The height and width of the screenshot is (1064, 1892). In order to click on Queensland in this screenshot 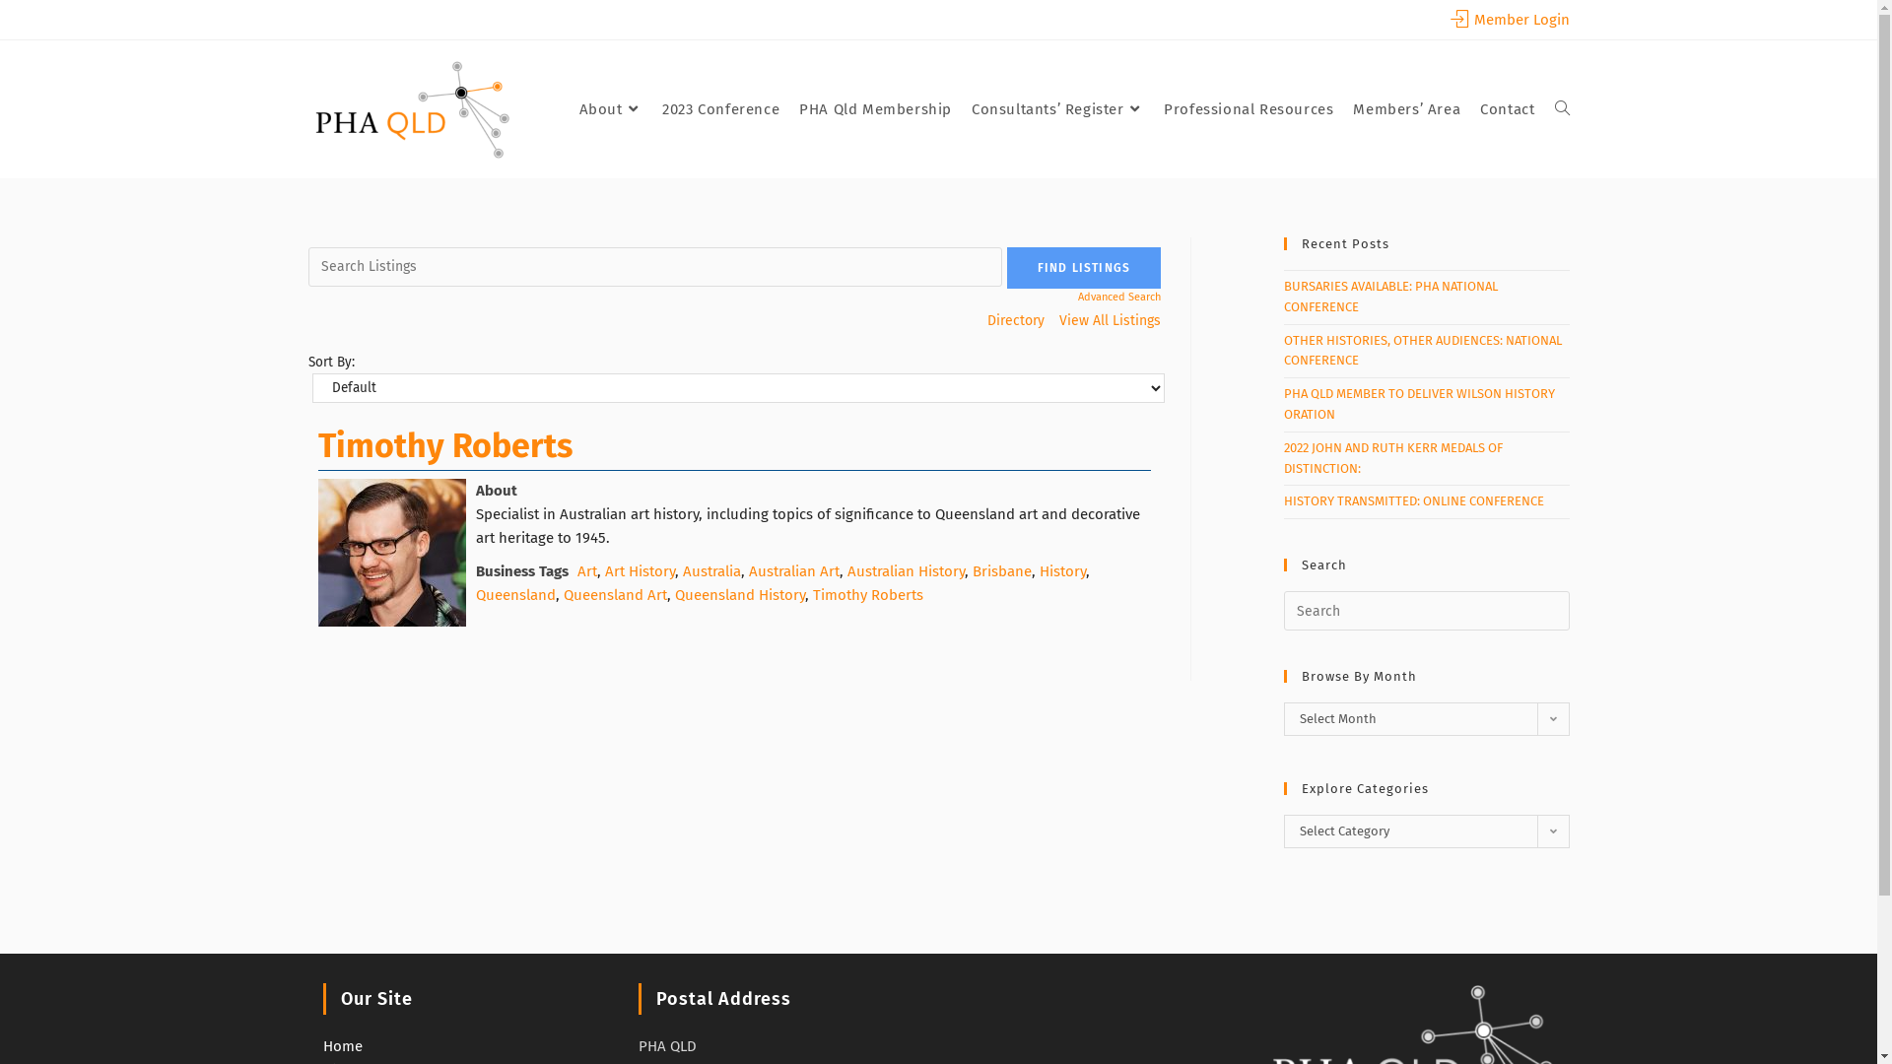, I will do `click(514, 595)`.